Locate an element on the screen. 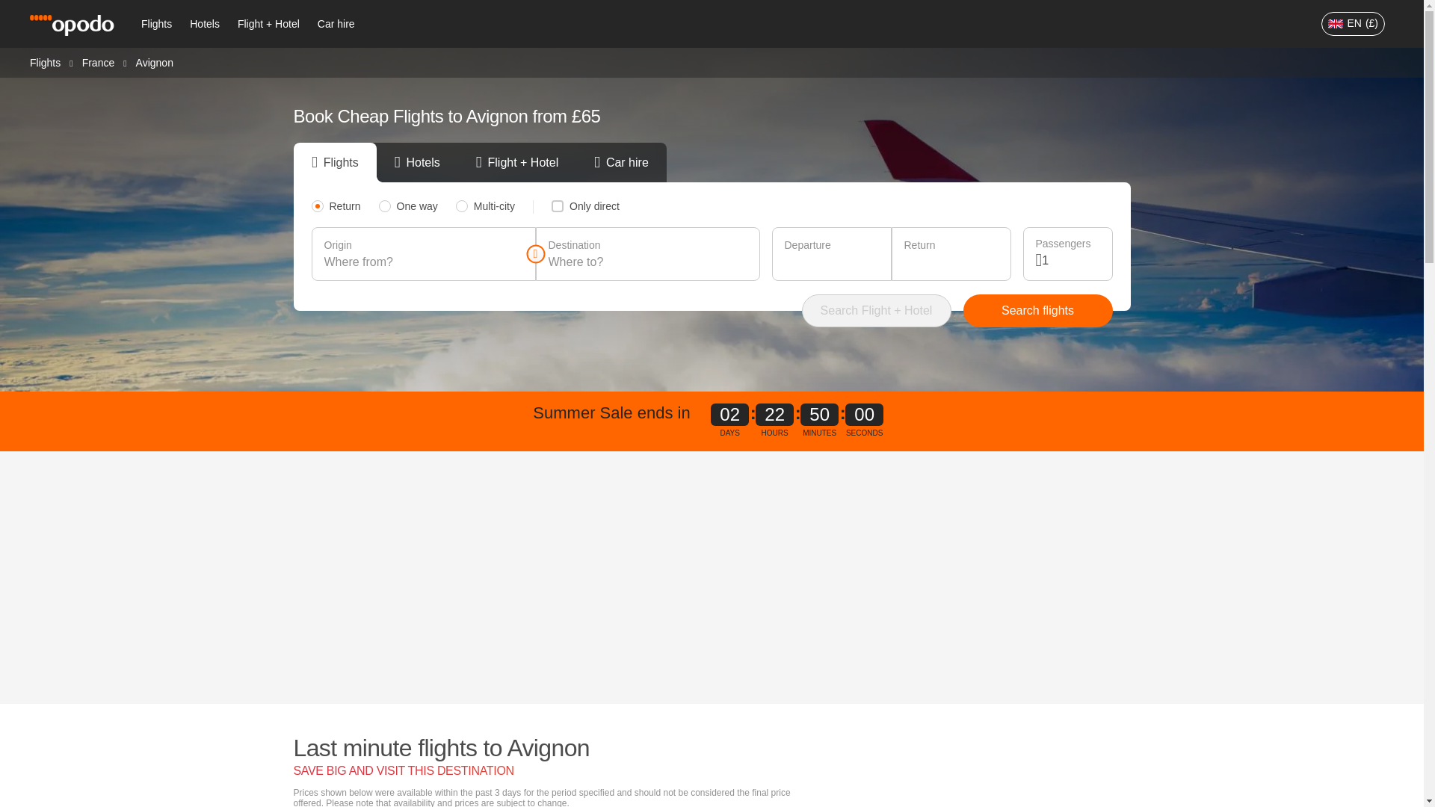  1 is located at coordinates (1070, 260).